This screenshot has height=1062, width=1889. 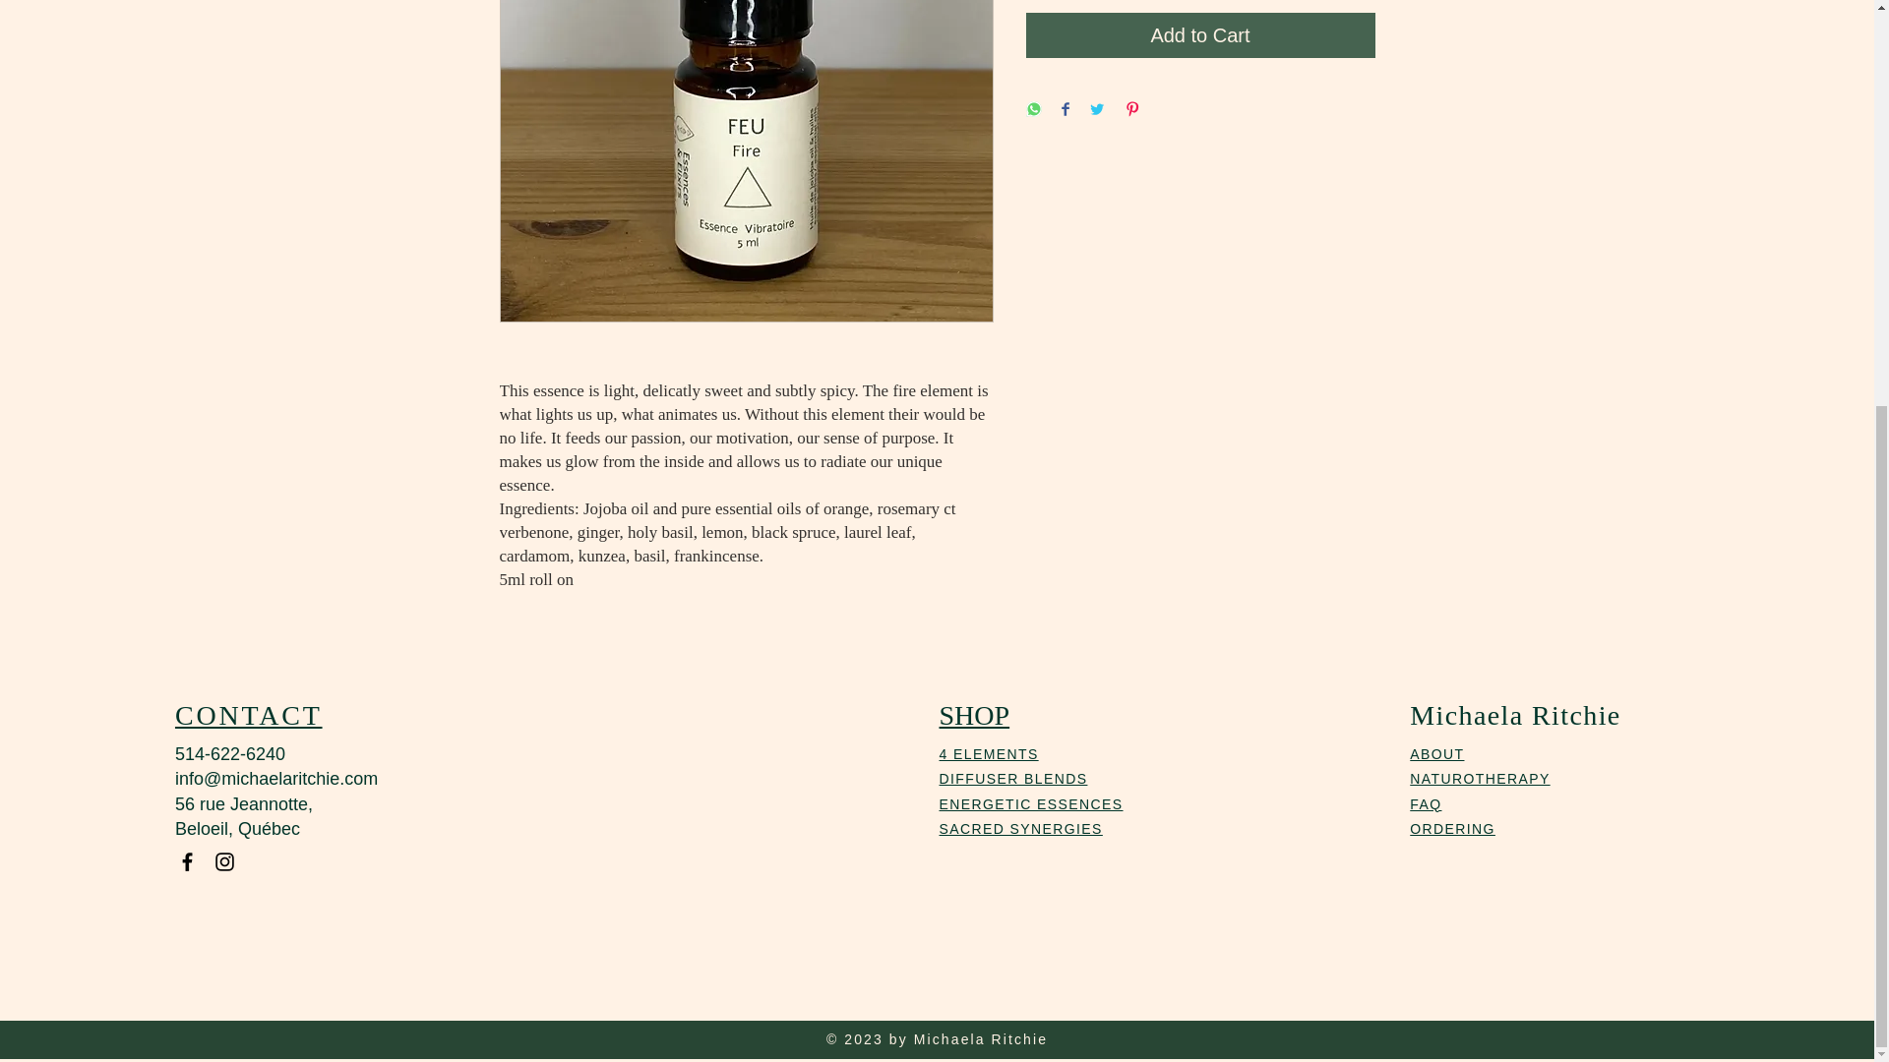 What do you see at coordinates (1031, 804) in the screenshot?
I see `ENERGETIC ESSENCES` at bounding box center [1031, 804].